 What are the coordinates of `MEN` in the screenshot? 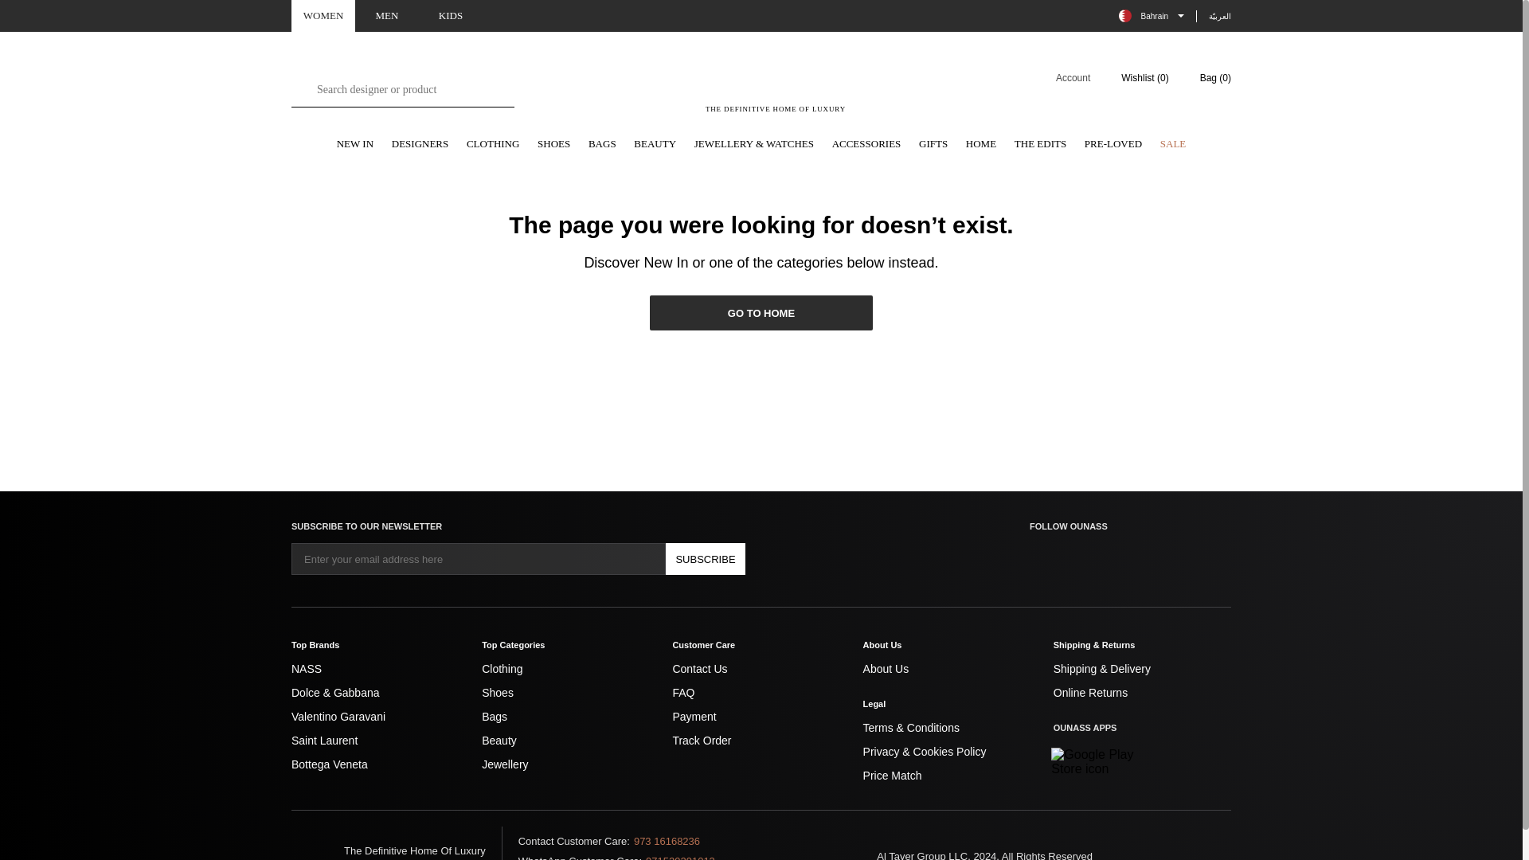 It's located at (387, 16).